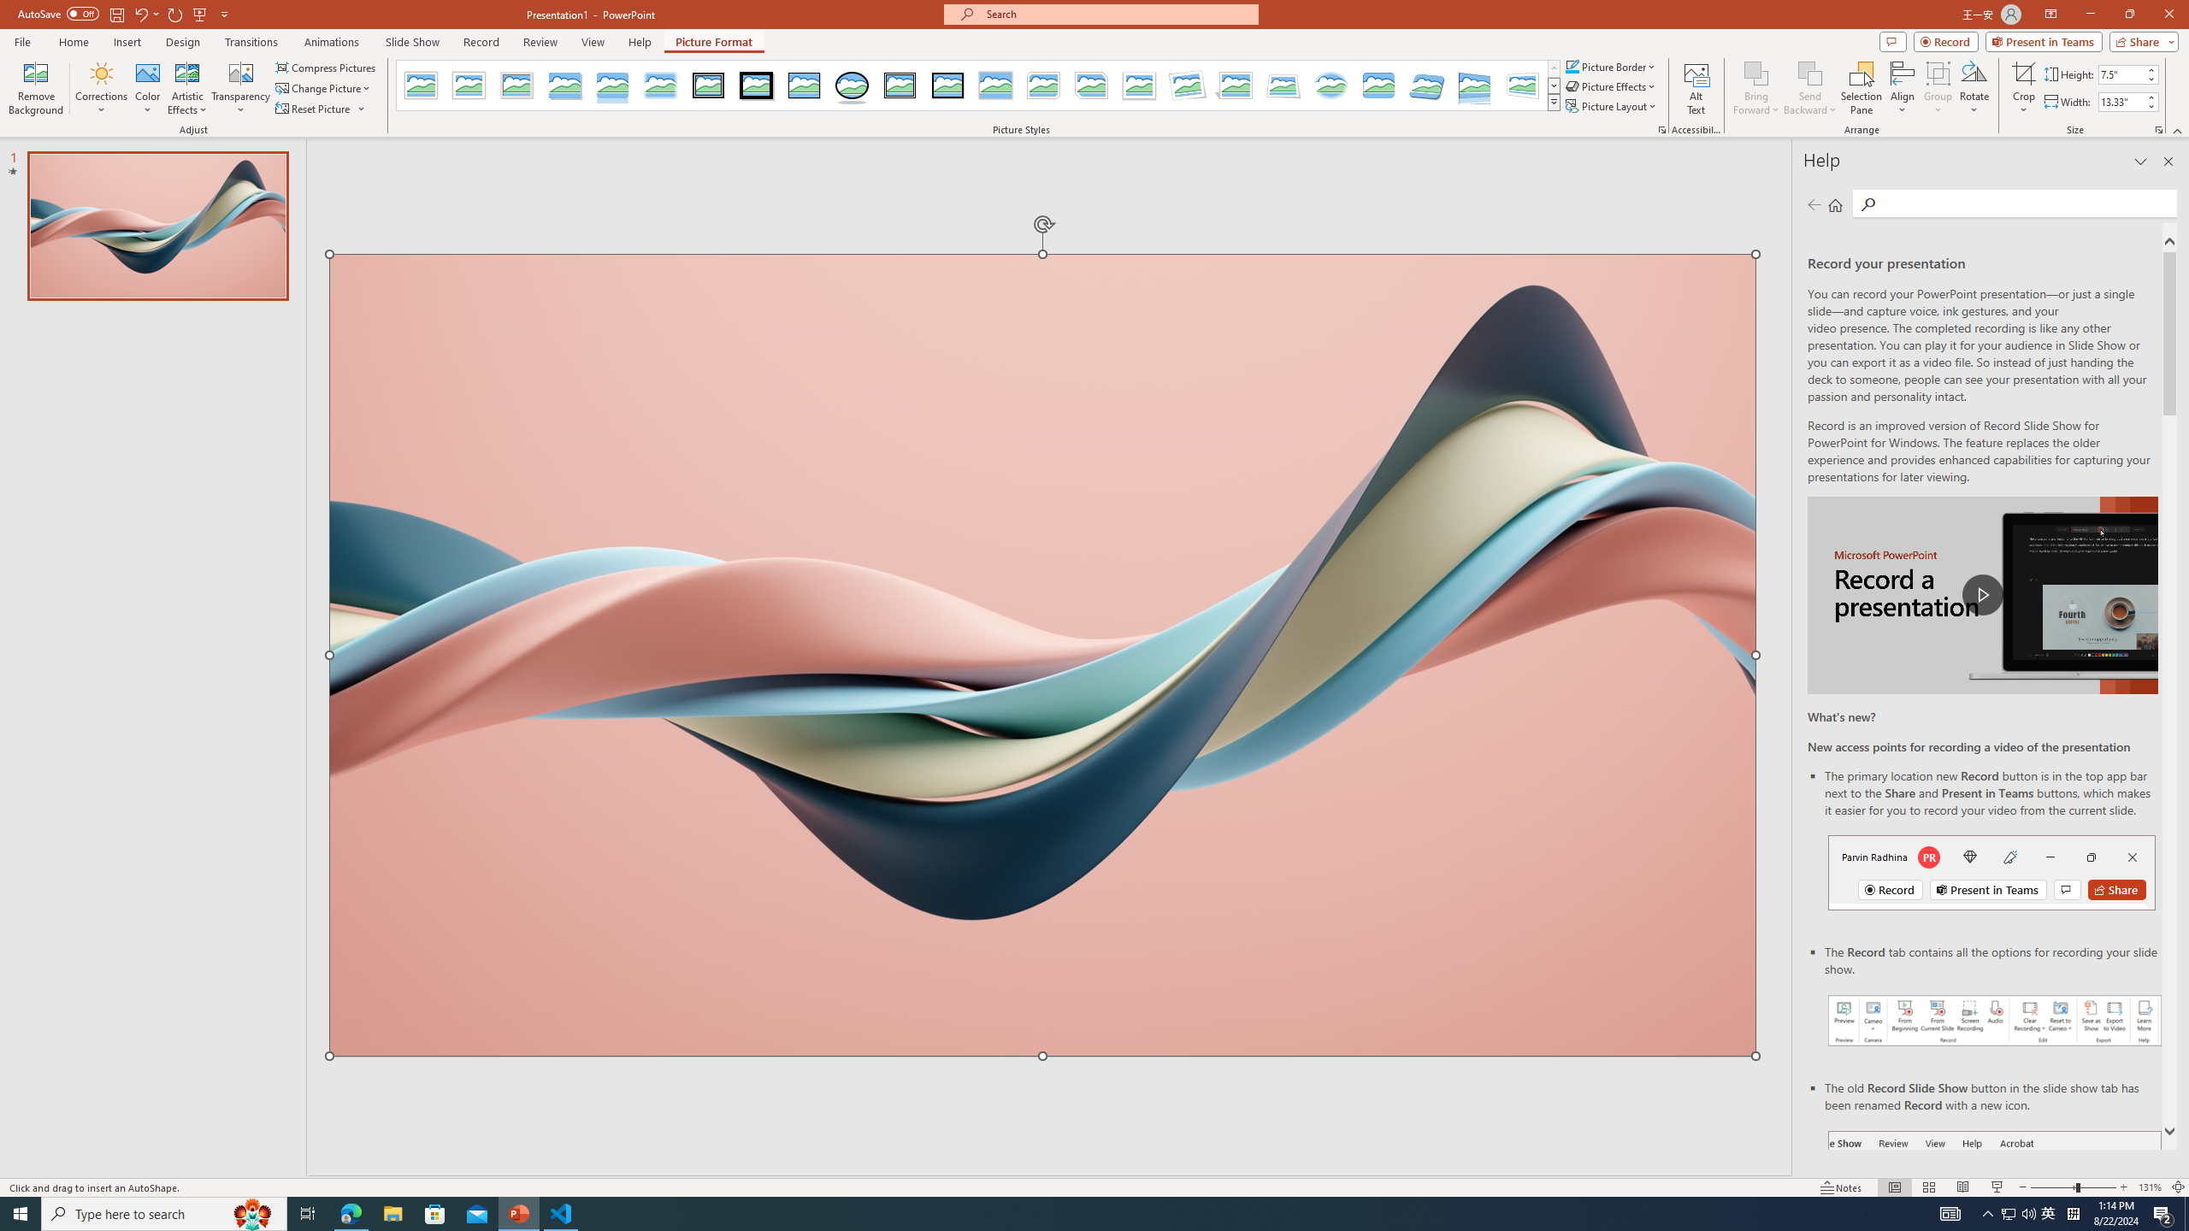 This screenshot has width=2189, height=1231. What do you see at coordinates (140, 14) in the screenshot?
I see `Undo` at bounding box center [140, 14].